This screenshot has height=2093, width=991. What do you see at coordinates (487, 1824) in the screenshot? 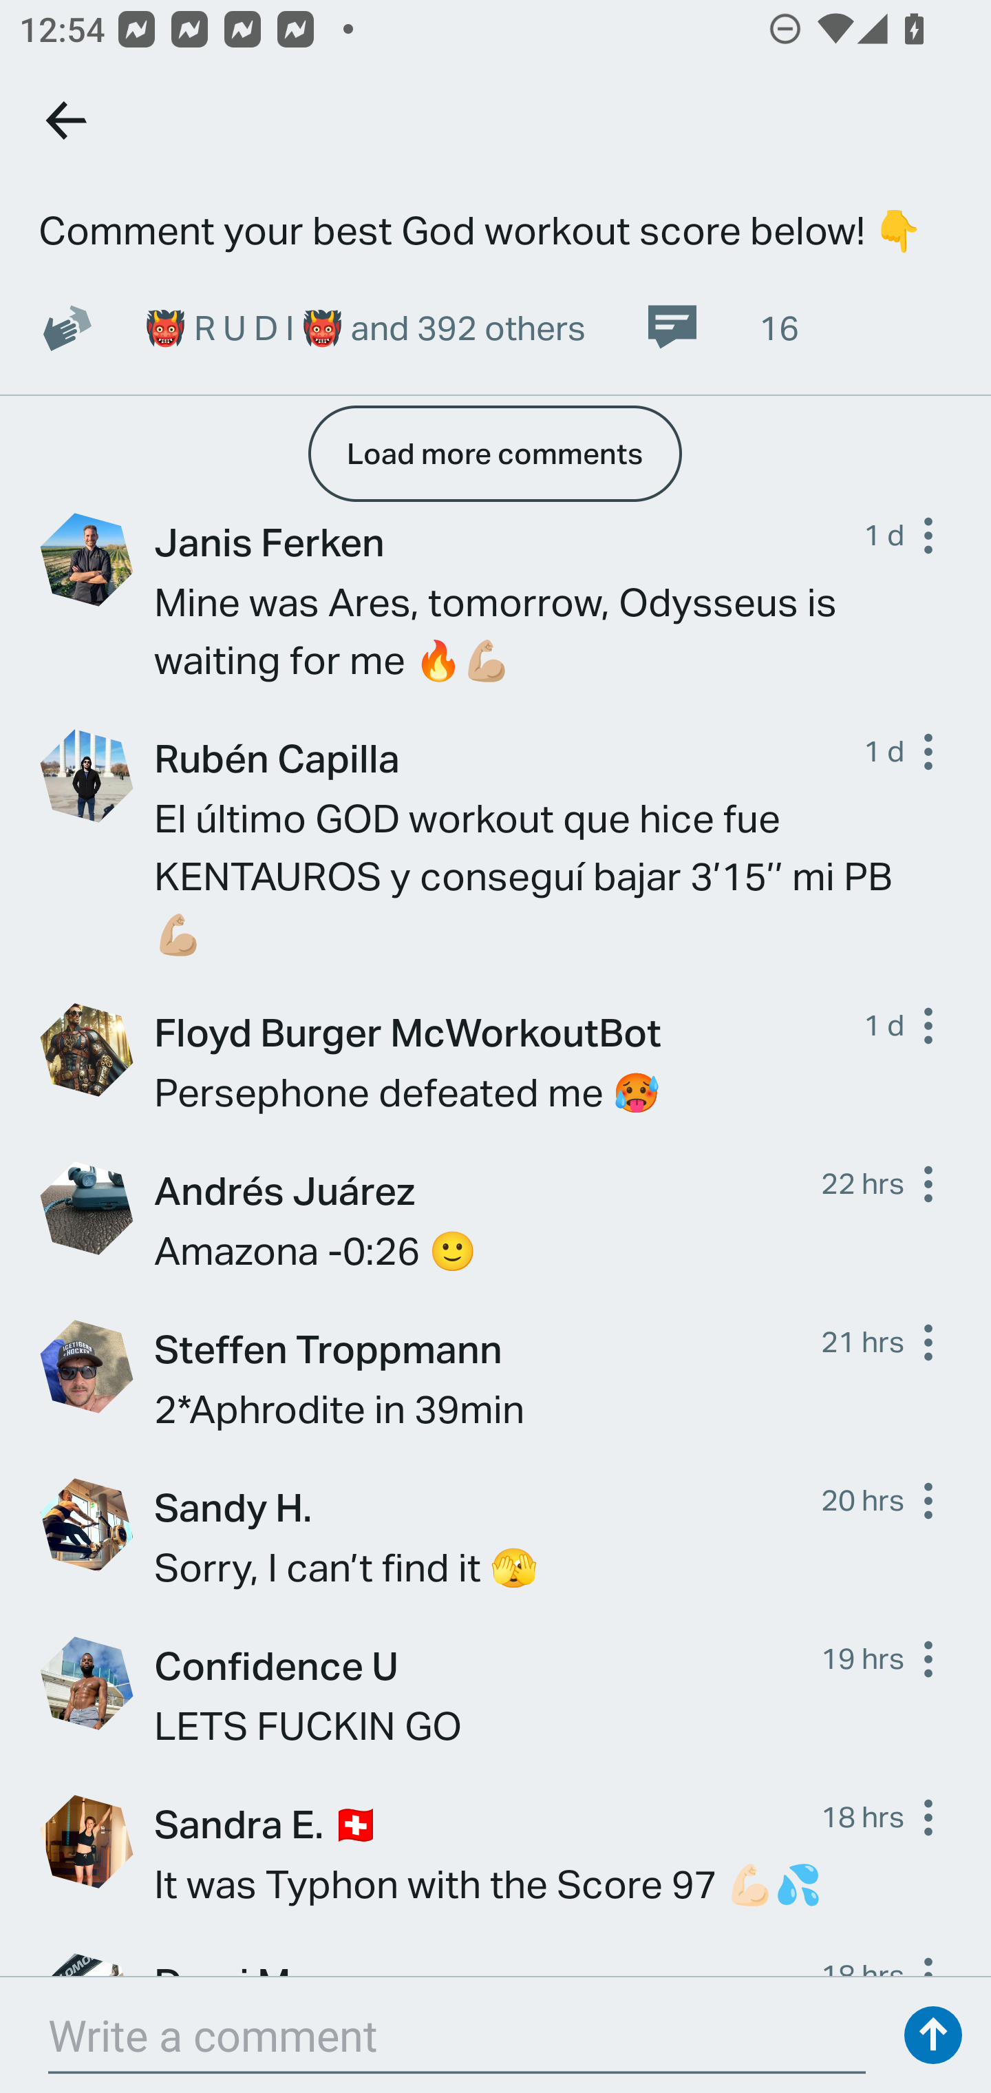
I see `Sandra E. 🇨🇭` at bounding box center [487, 1824].